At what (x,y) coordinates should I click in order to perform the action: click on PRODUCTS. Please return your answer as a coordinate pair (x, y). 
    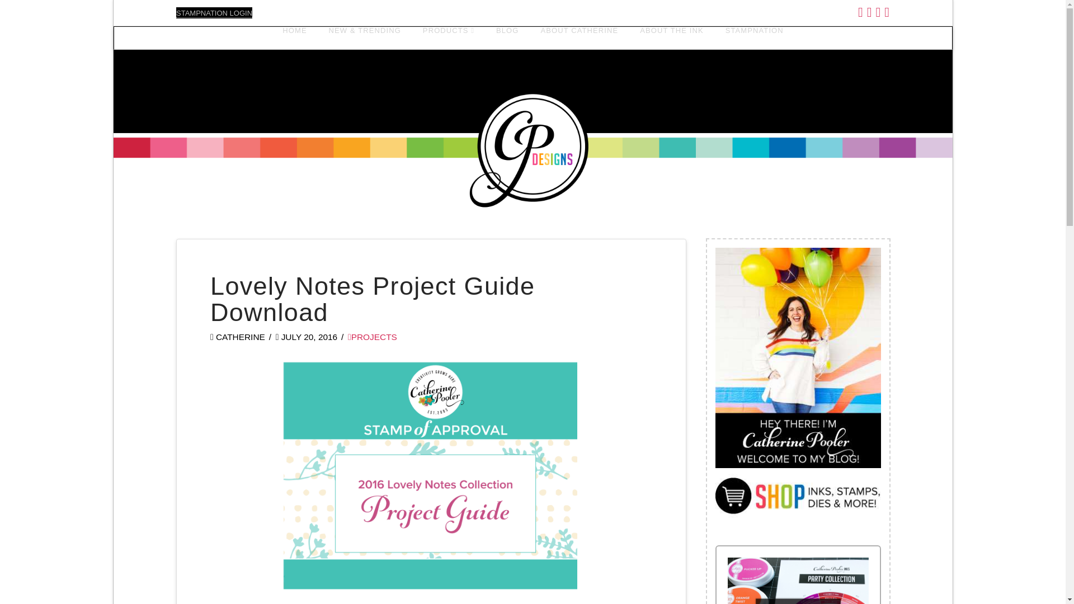
    Looking at the image, I should click on (448, 37).